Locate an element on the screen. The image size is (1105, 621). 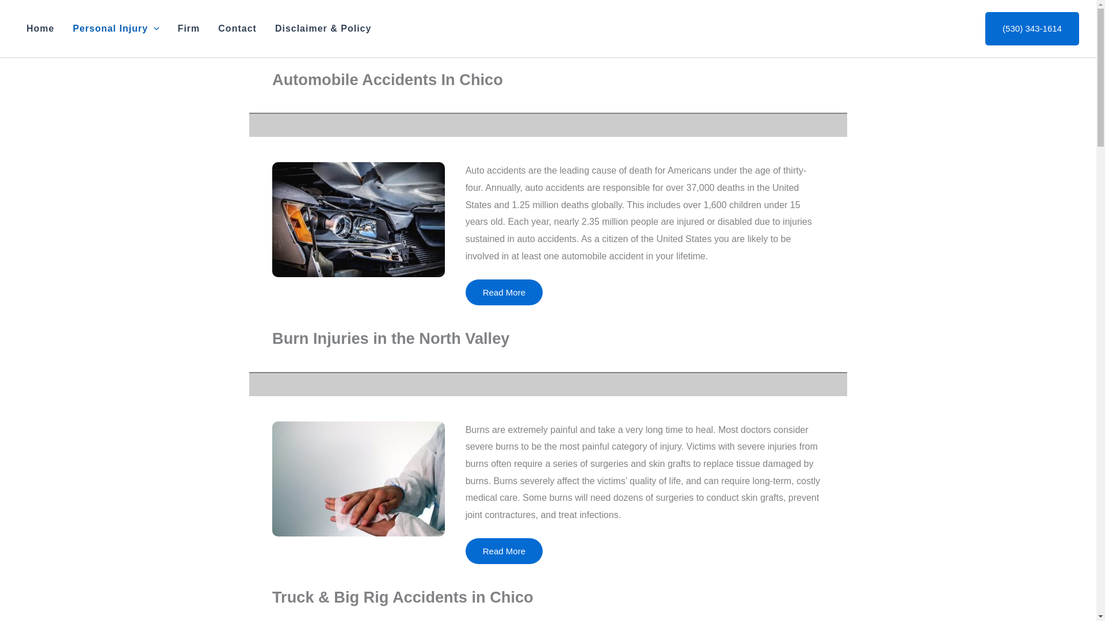
Home is located at coordinates (40, 28).